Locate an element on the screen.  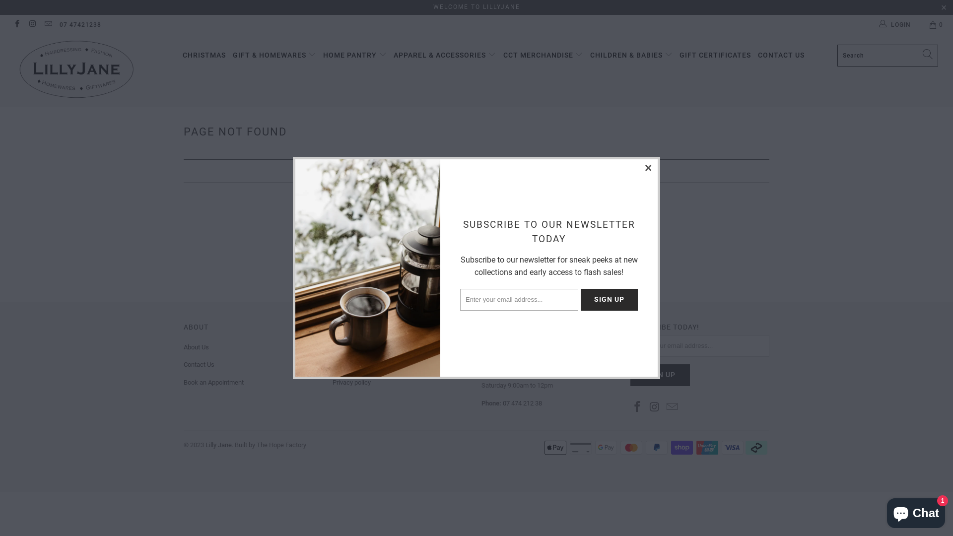
HOME PANTRY is located at coordinates (355, 56).